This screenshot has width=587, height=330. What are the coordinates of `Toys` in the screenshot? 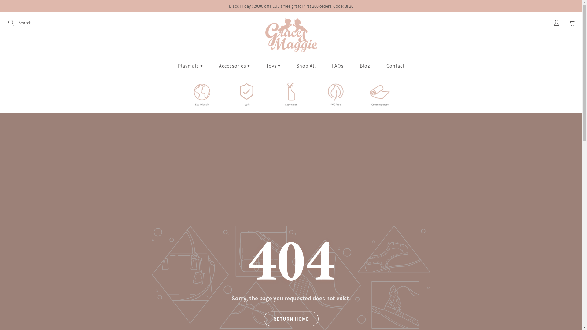 It's located at (273, 66).